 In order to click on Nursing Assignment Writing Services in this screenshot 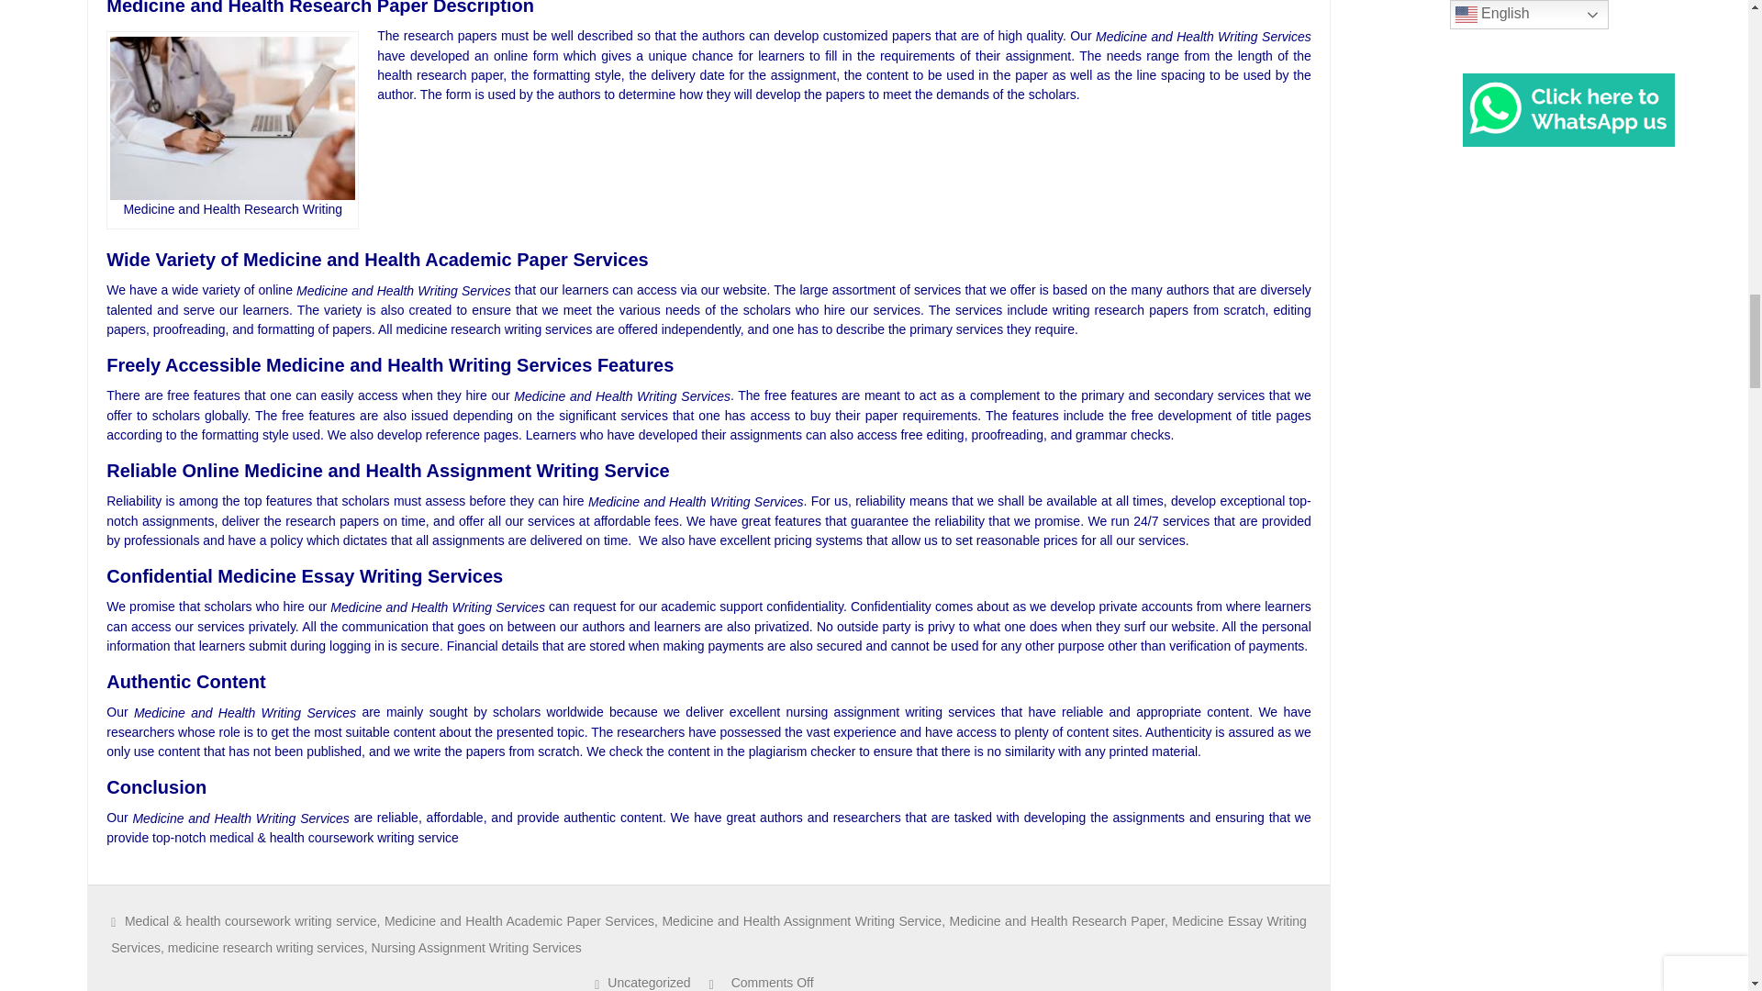, I will do `click(475, 947)`.